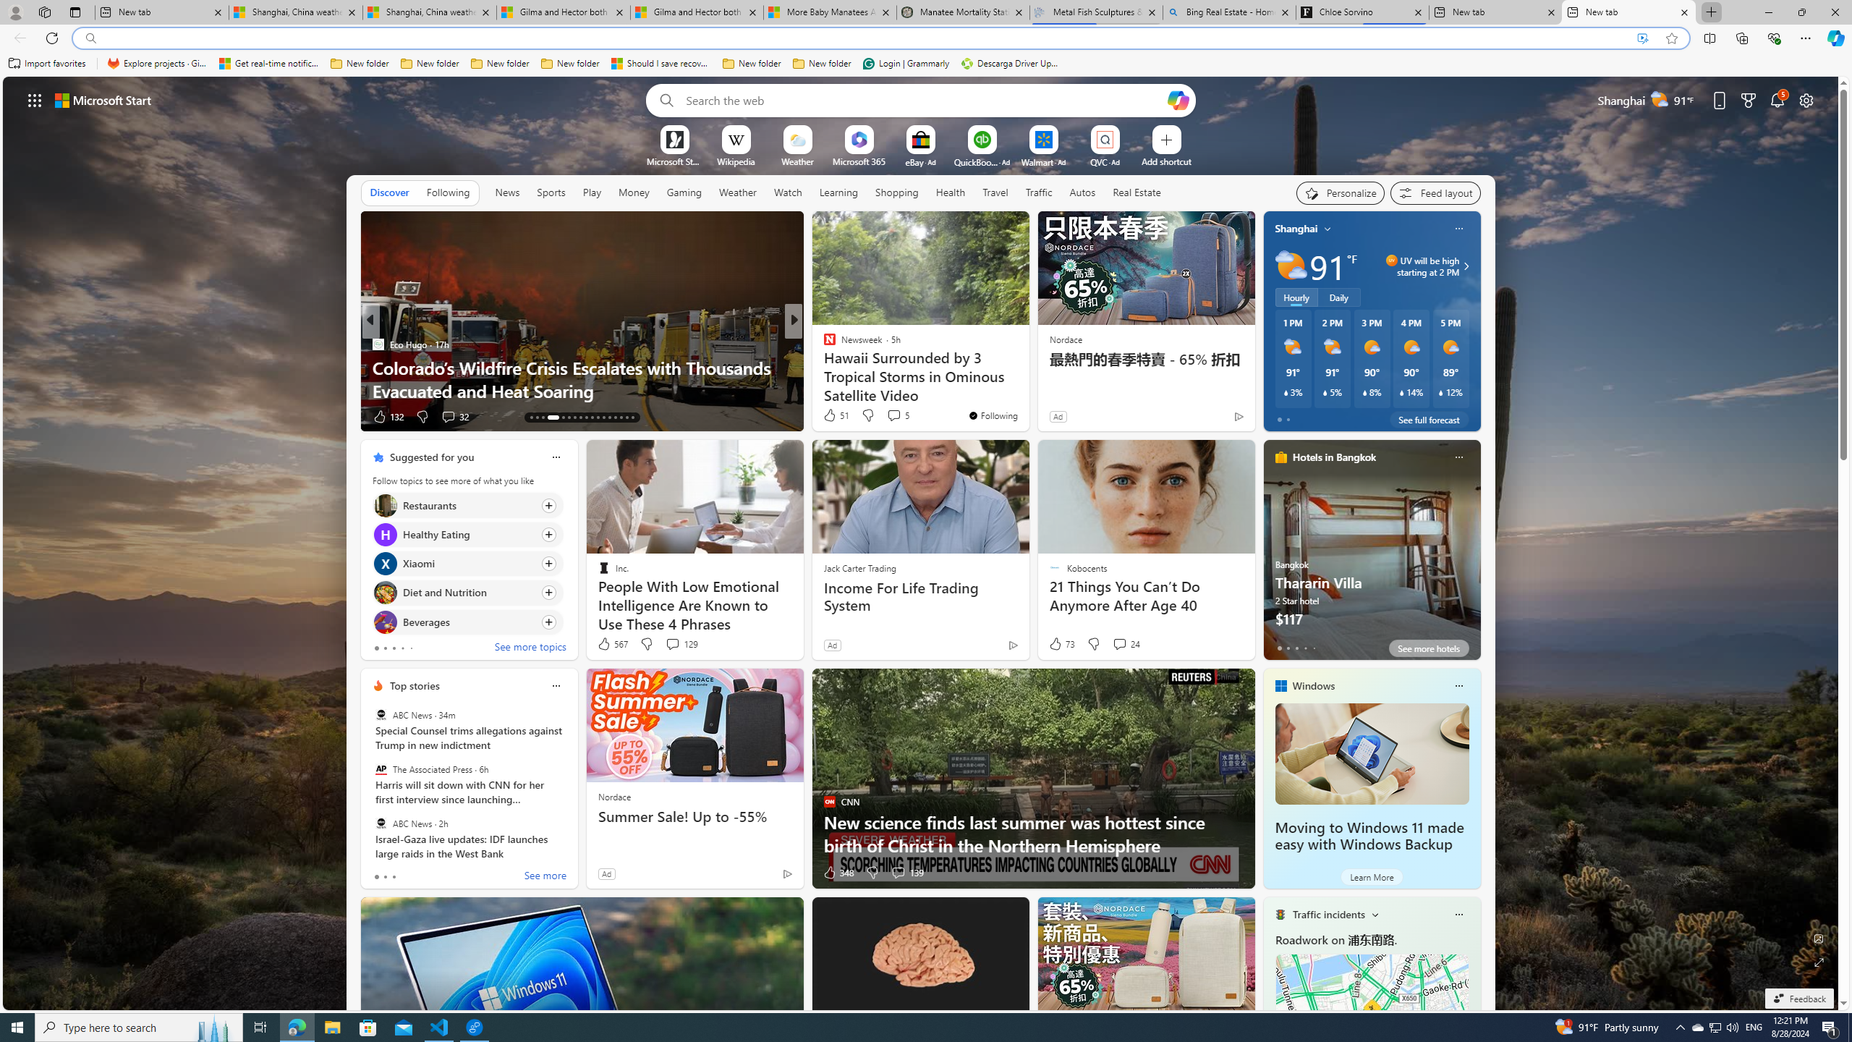  I want to click on AutomationID: tab-22, so click(569, 418).